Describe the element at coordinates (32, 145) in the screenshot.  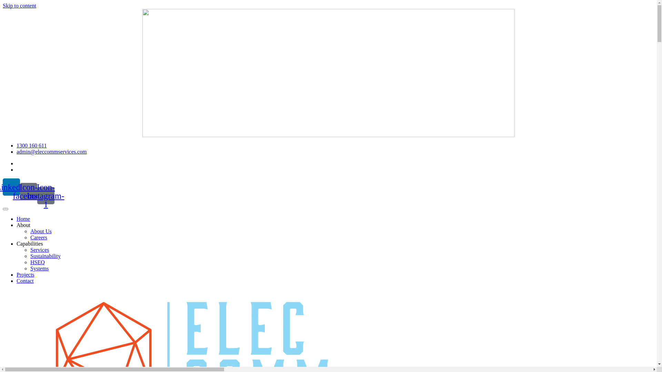
I see `1300 160 611` at that location.